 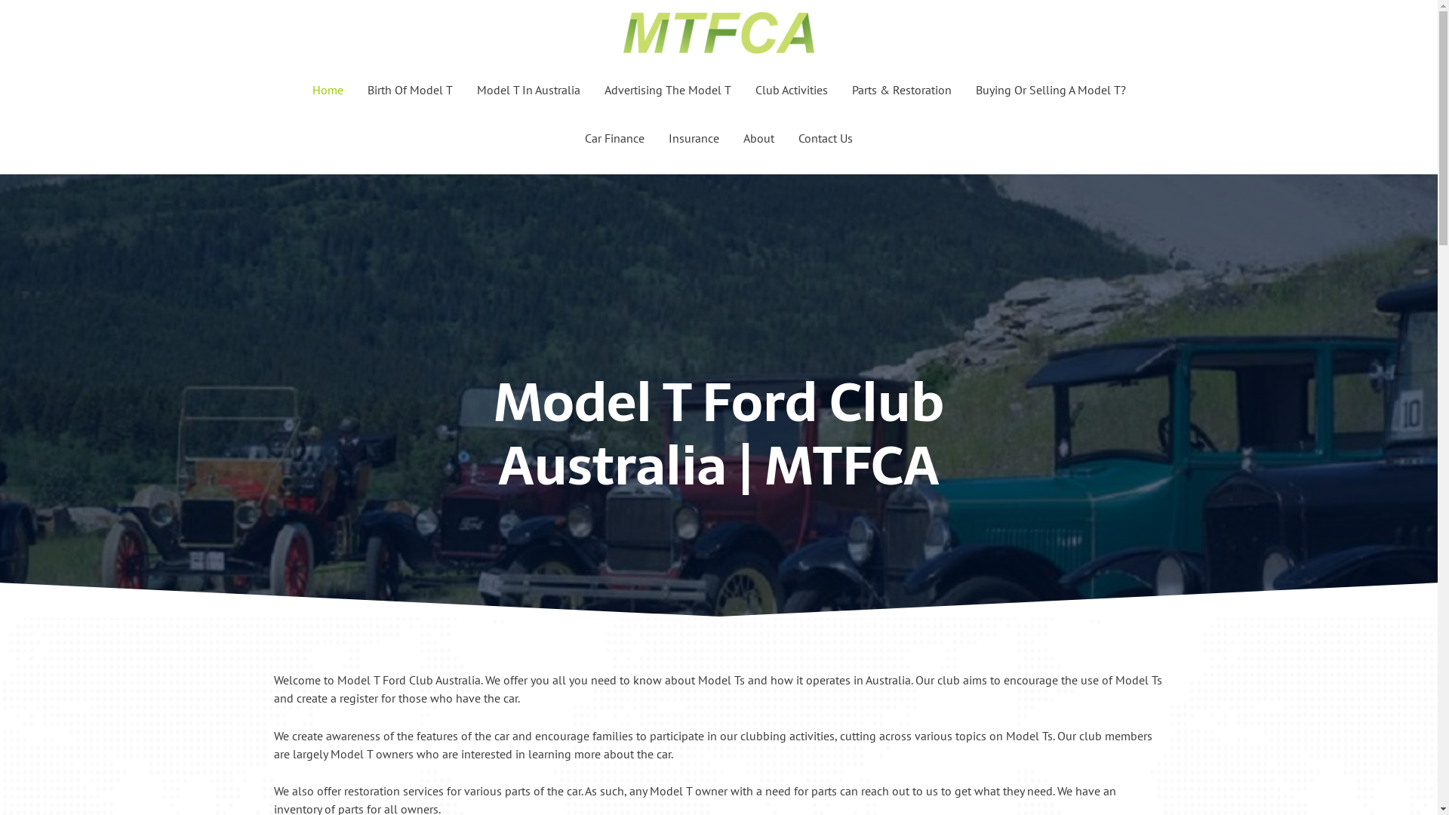 I want to click on Club Activities, so click(x=791, y=90).